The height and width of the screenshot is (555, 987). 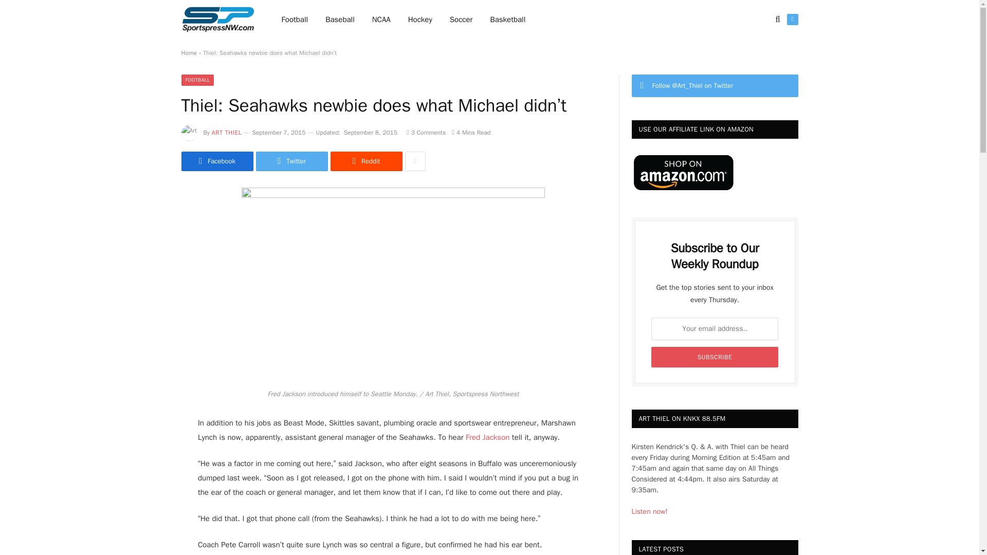 What do you see at coordinates (295, 20) in the screenshot?
I see `Football` at bounding box center [295, 20].